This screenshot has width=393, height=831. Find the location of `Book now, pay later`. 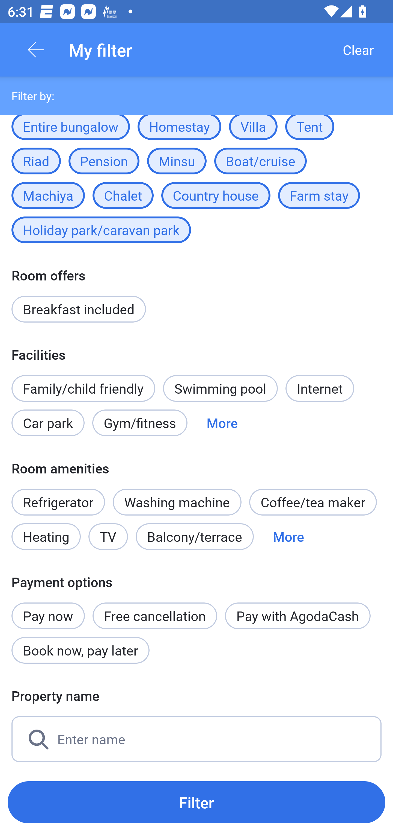

Book now, pay later is located at coordinates (80, 650).